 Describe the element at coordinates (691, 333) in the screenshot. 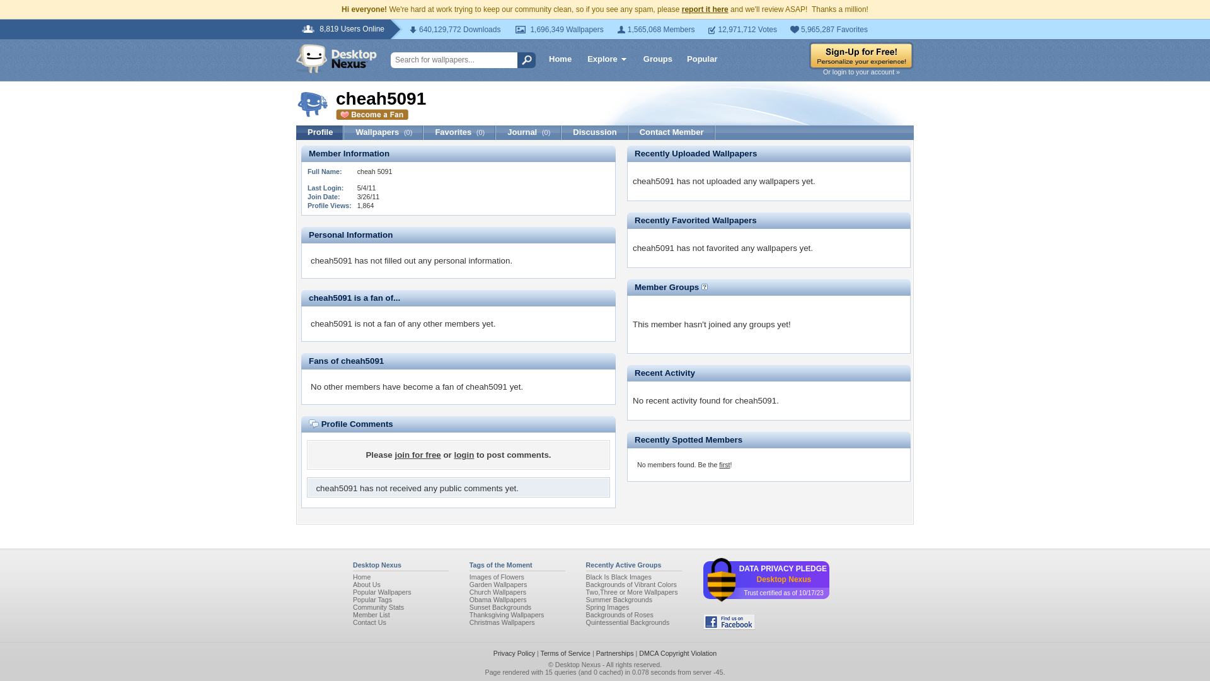

I see `This member hasn't joined any` at that location.